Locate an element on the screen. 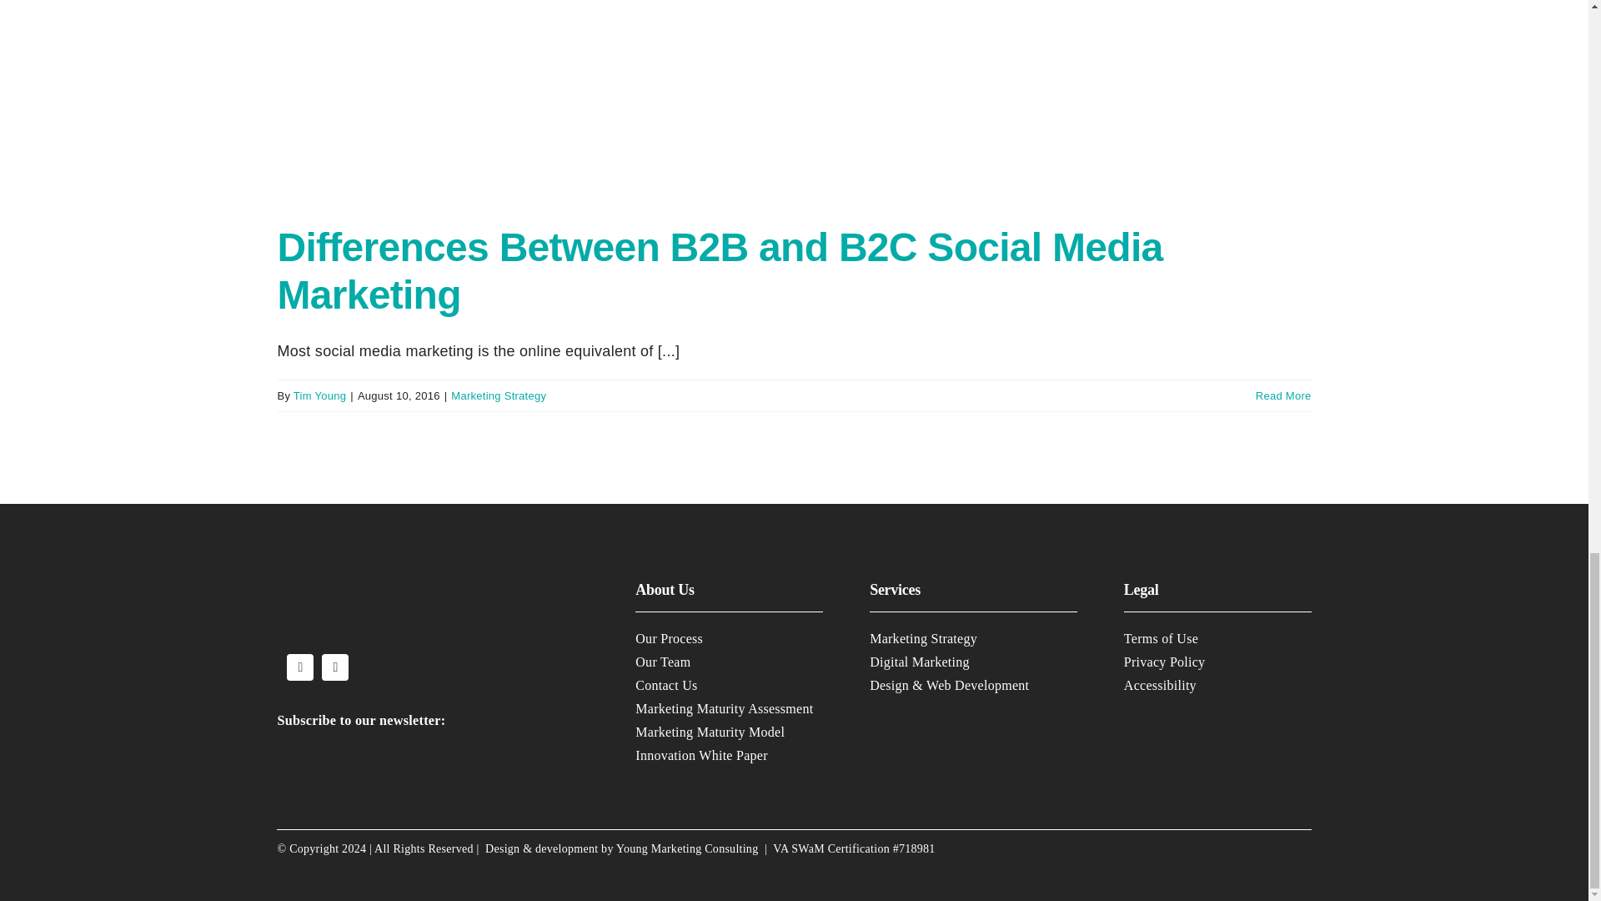  Marketing Strategy is located at coordinates (499, 395).